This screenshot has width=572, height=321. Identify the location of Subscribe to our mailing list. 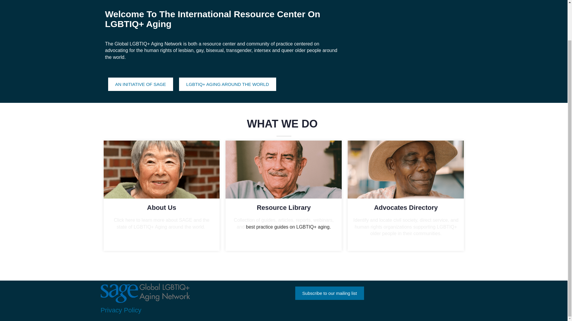
(329, 293).